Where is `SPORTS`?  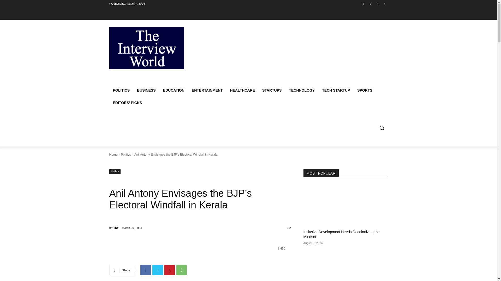
SPORTS is located at coordinates (365, 90).